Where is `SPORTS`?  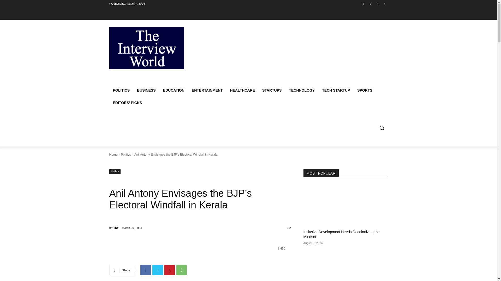
SPORTS is located at coordinates (365, 90).